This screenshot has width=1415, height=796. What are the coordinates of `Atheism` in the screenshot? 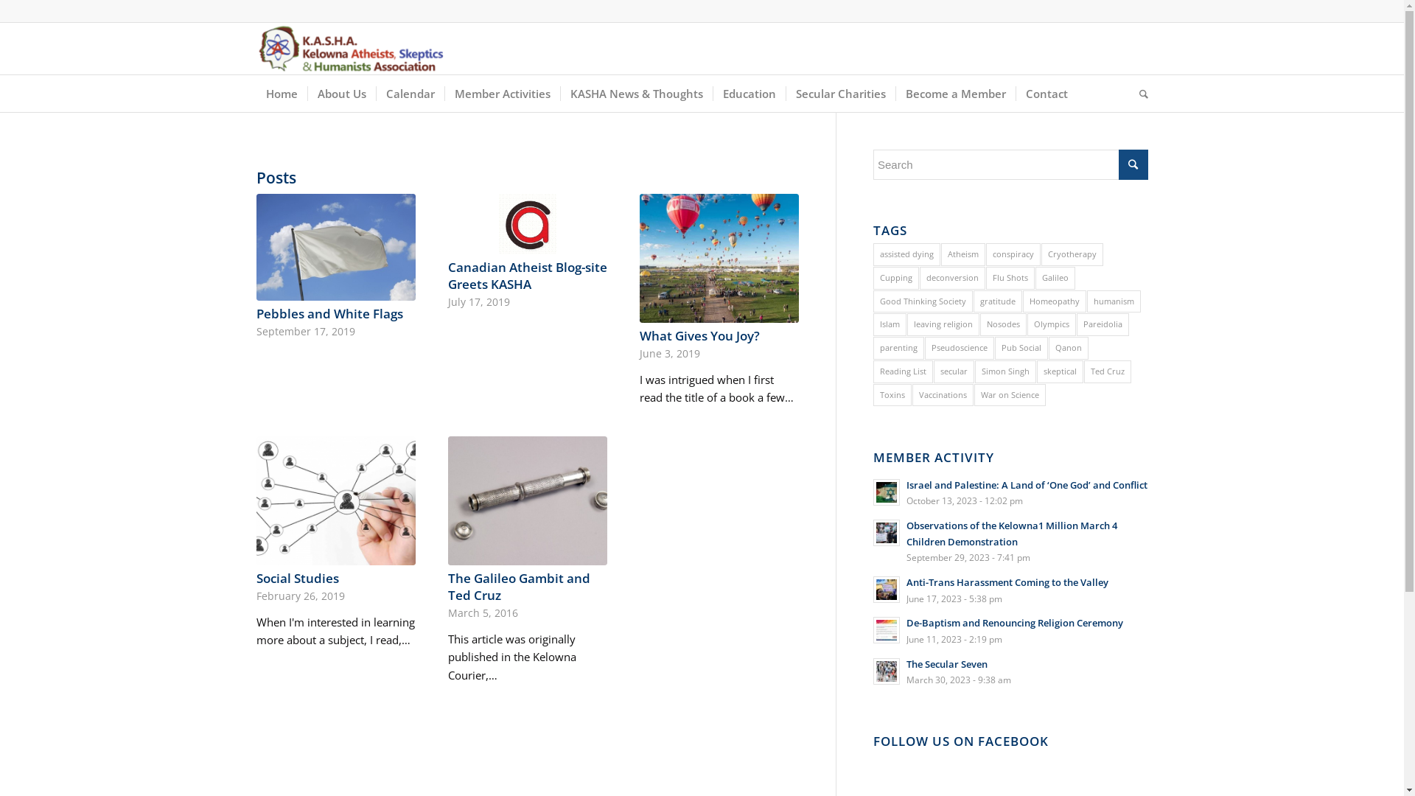 It's located at (963, 255).